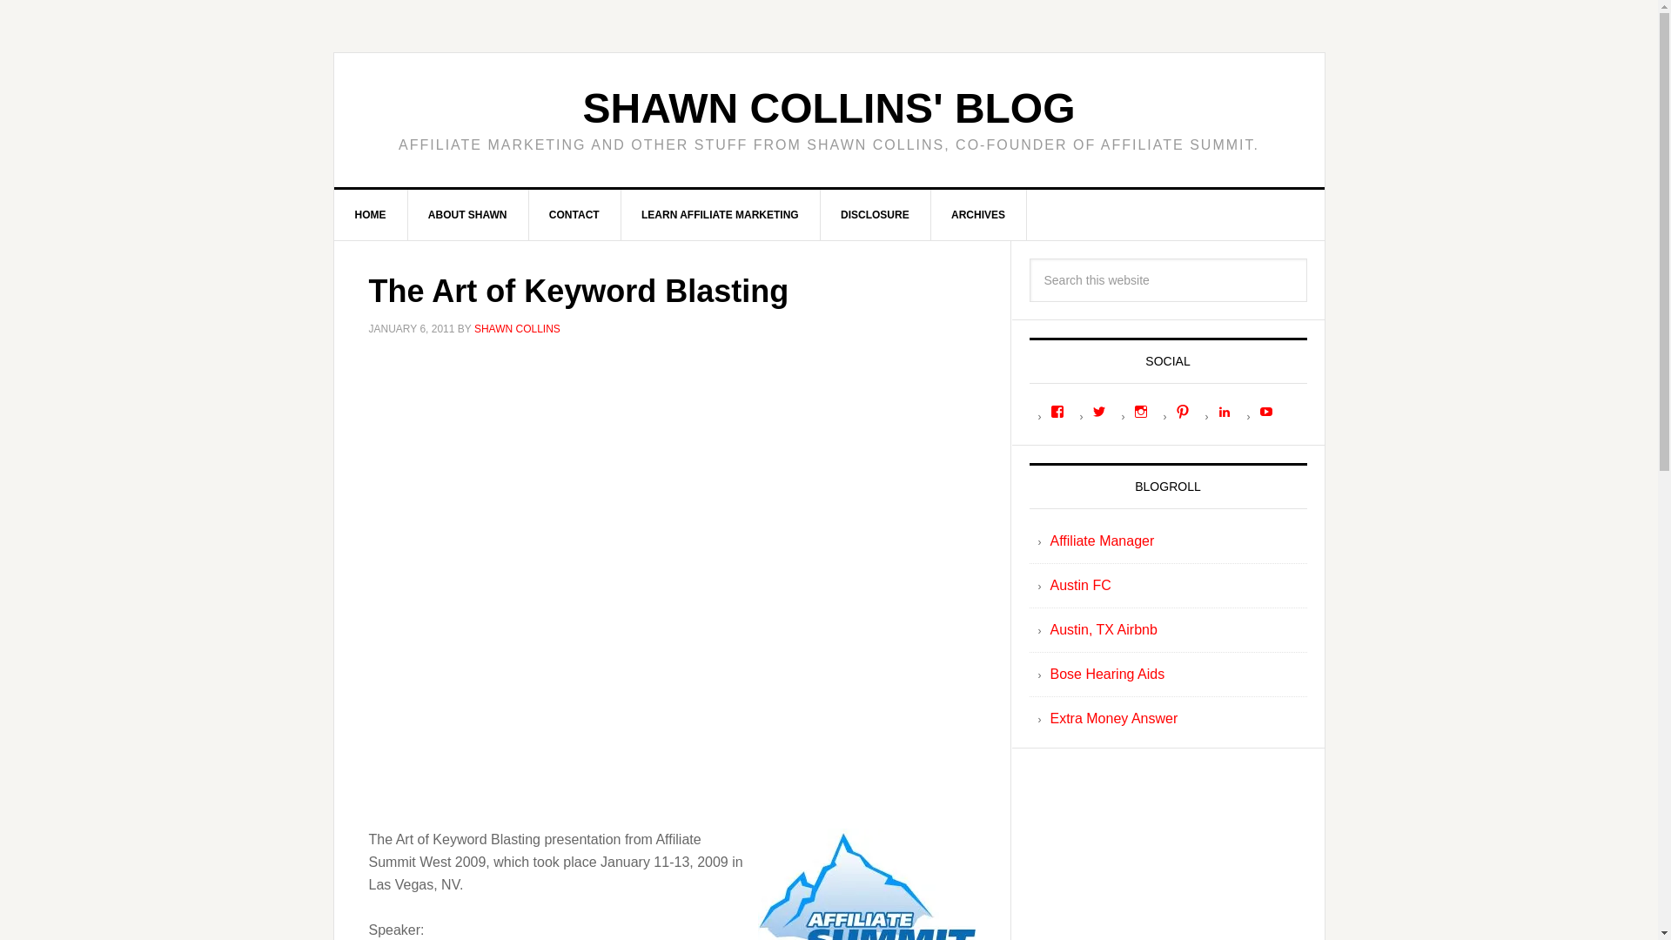 The height and width of the screenshot is (940, 1671). Describe the element at coordinates (371, 215) in the screenshot. I see `HOME` at that location.